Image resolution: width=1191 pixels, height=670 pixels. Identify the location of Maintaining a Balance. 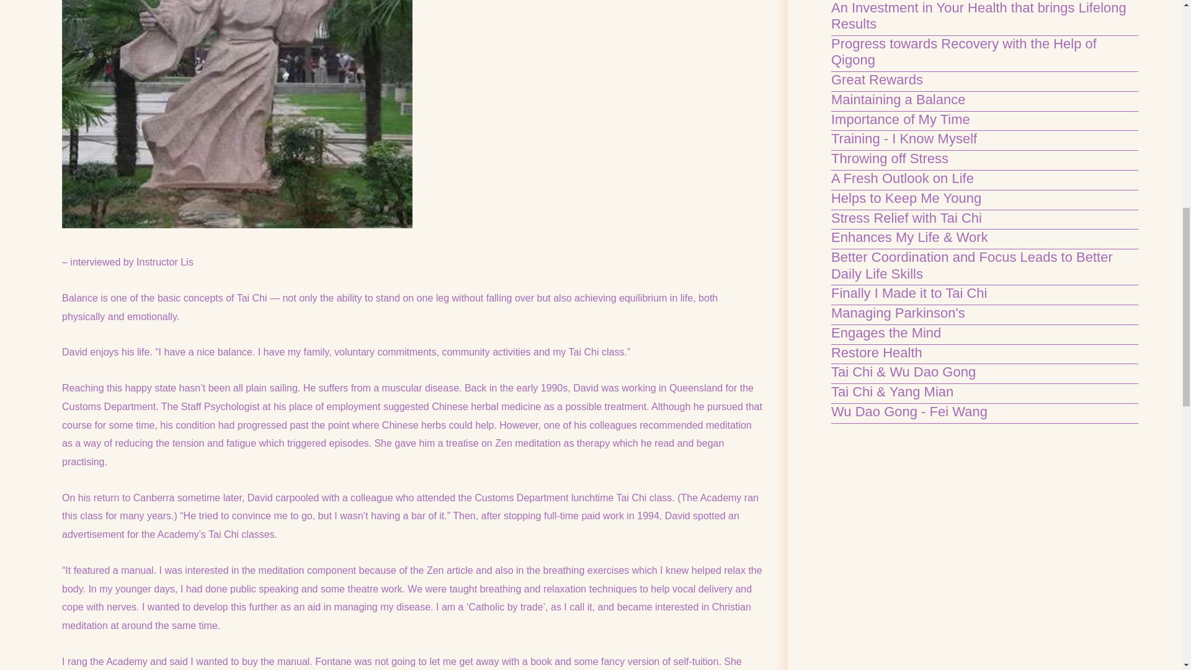
(898, 99).